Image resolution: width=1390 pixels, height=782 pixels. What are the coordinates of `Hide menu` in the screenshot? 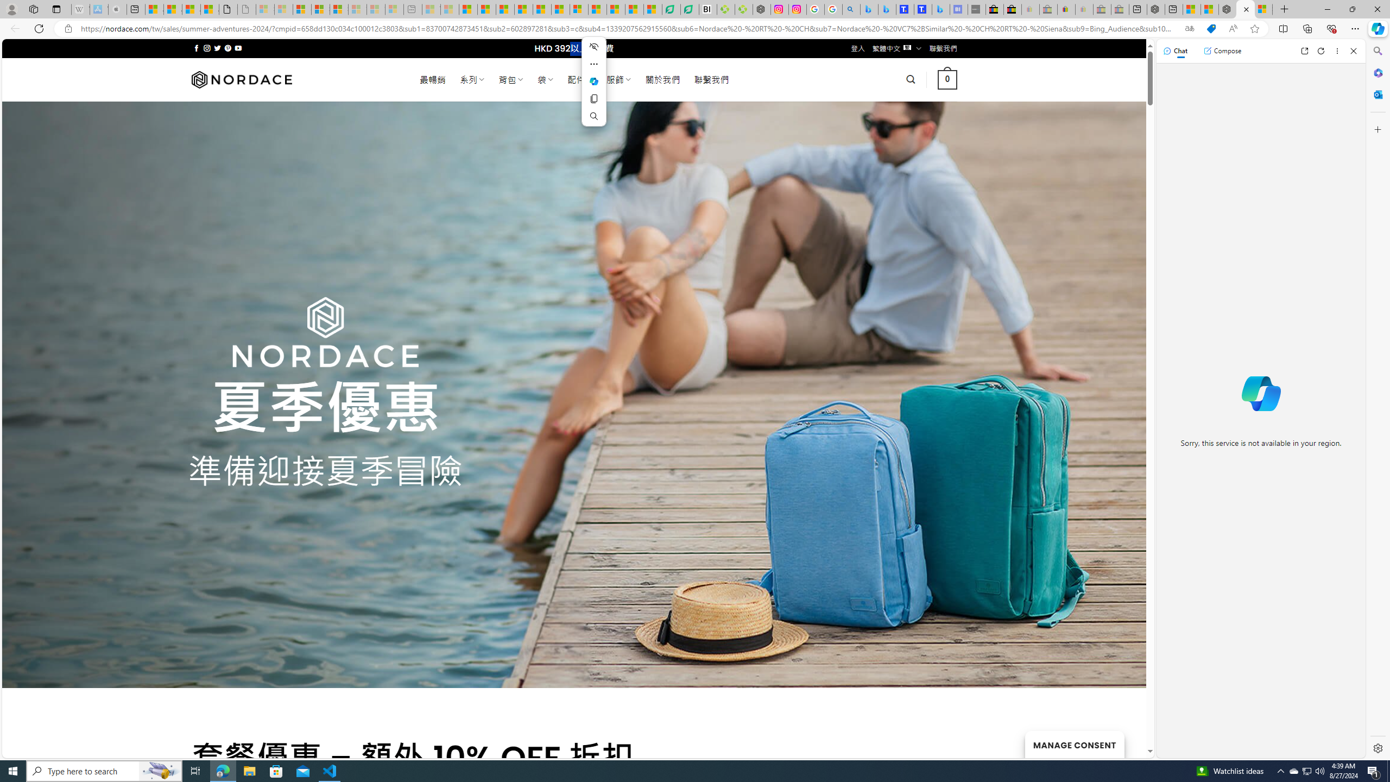 It's located at (594, 47).